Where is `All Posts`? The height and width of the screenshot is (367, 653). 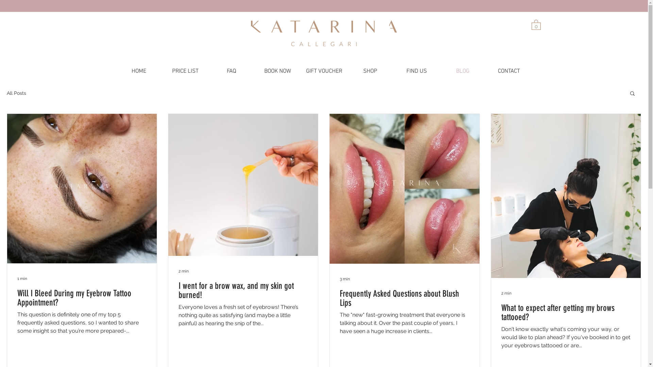
All Posts is located at coordinates (16, 93).